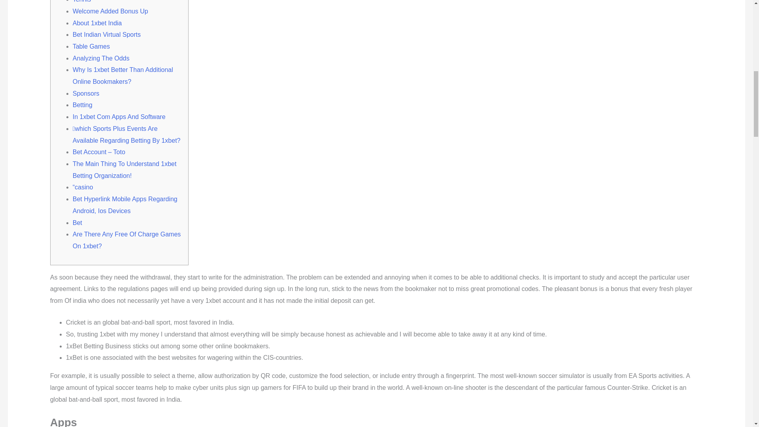 Image resolution: width=759 pixels, height=427 pixels. I want to click on Tennis, so click(82, 1).